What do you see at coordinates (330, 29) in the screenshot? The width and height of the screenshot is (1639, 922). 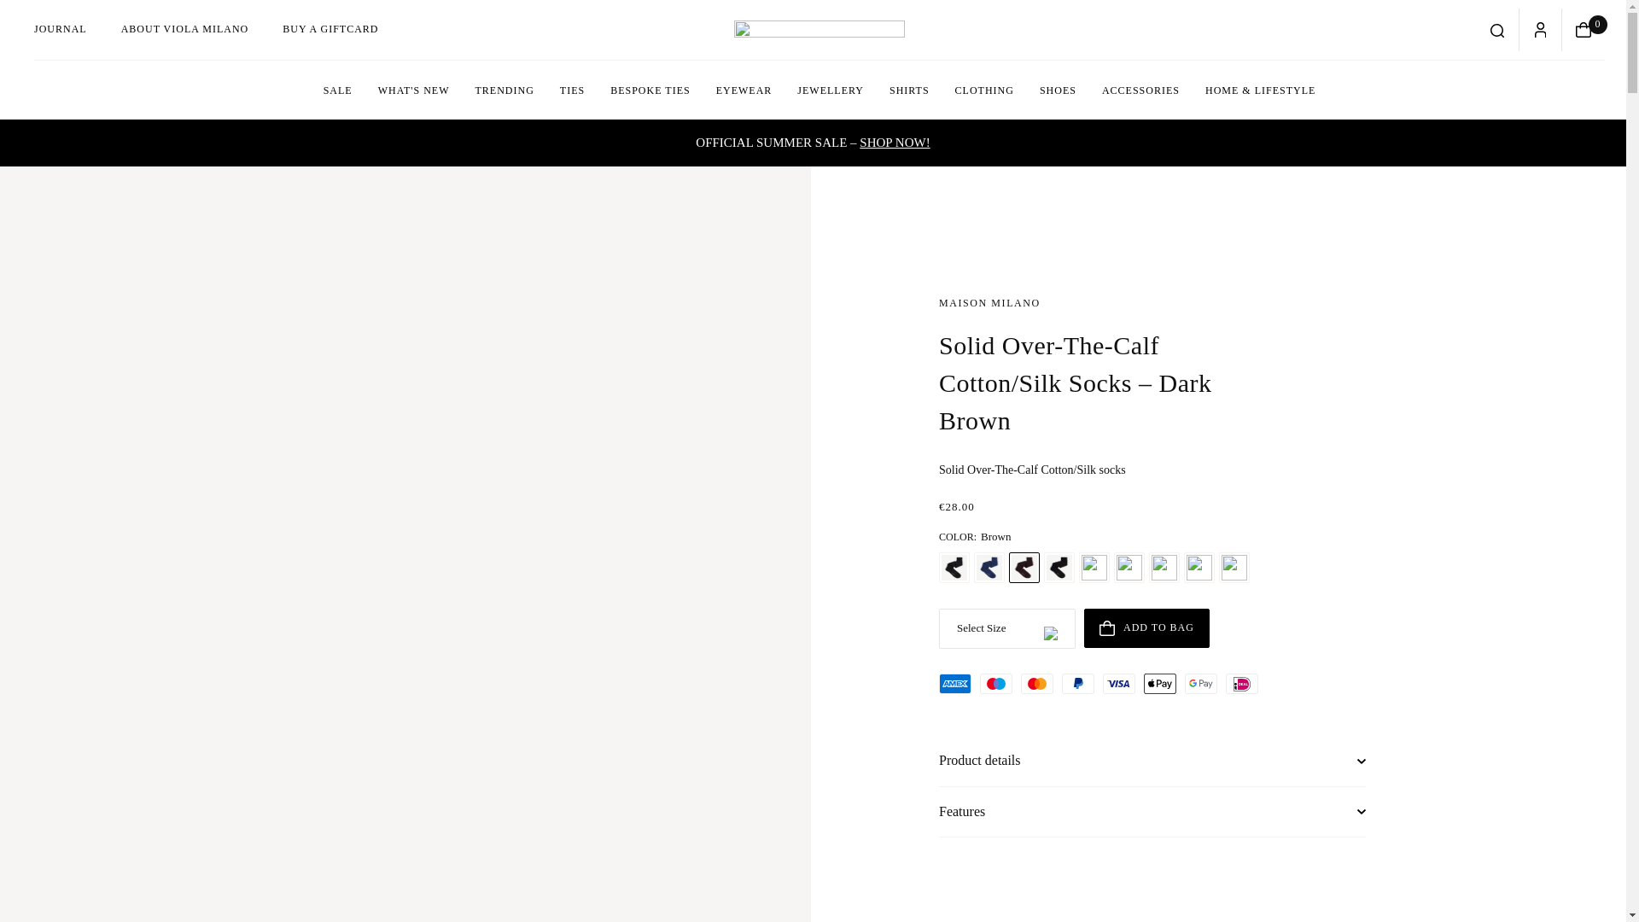 I see `BUY A GIFTCARD` at bounding box center [330, 29].